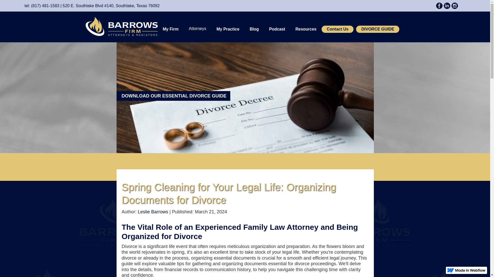 Image resolution: width=494 pixels, height=277 pixels. What do you see at coordinates (171, 29) in the screenshot?
I see `My Firm` at bounding box center [171, 29].